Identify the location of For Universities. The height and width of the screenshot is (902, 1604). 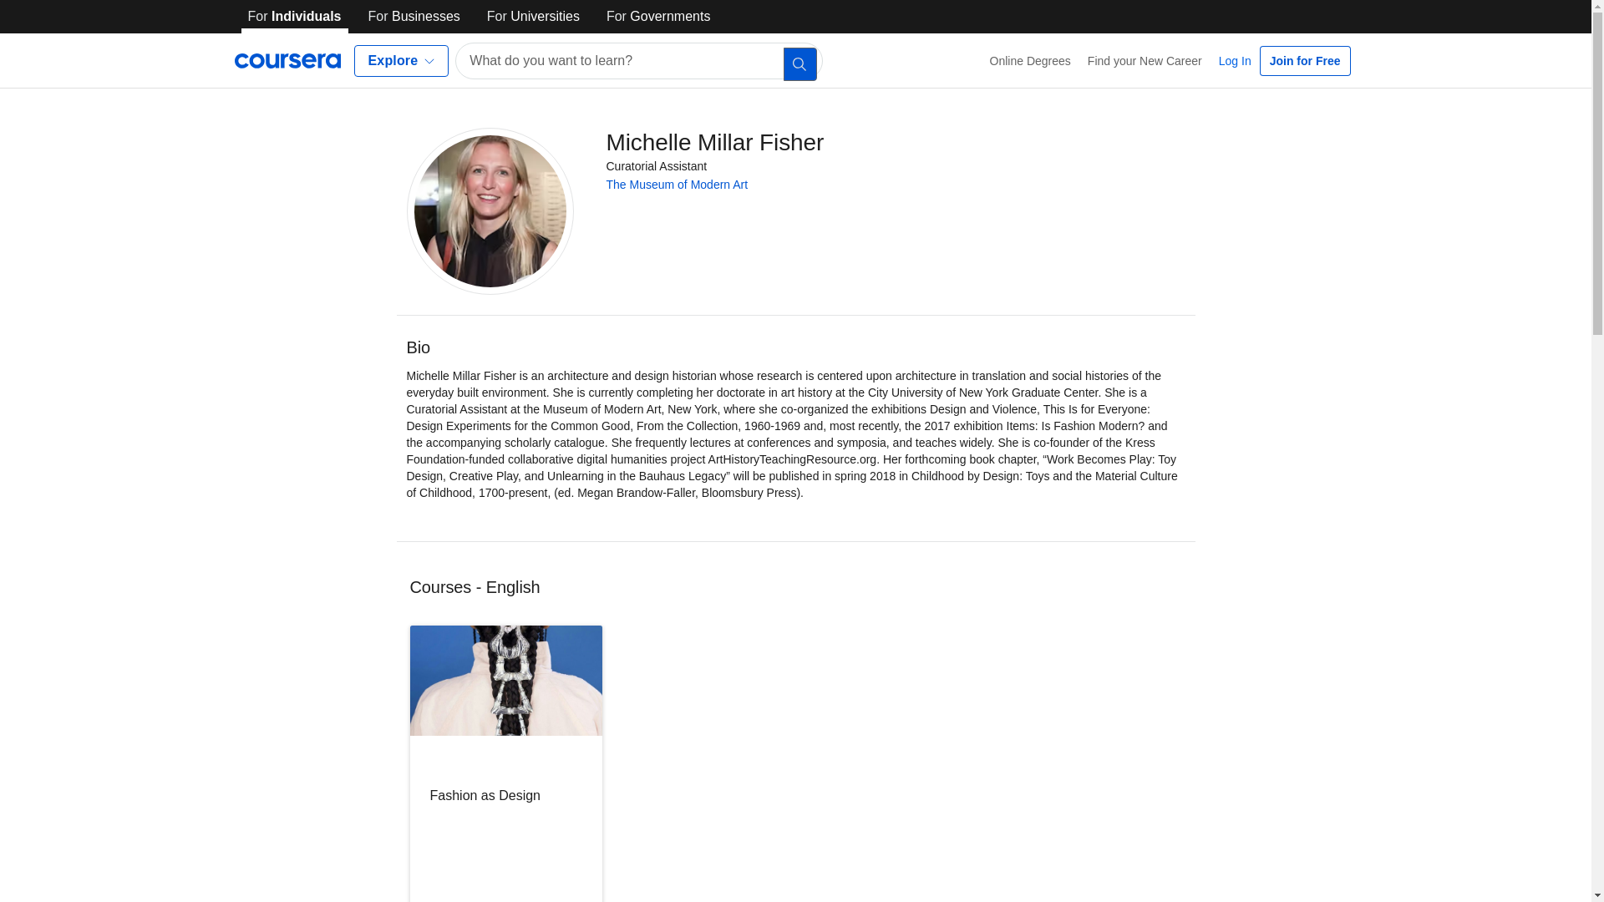
(533, 17).